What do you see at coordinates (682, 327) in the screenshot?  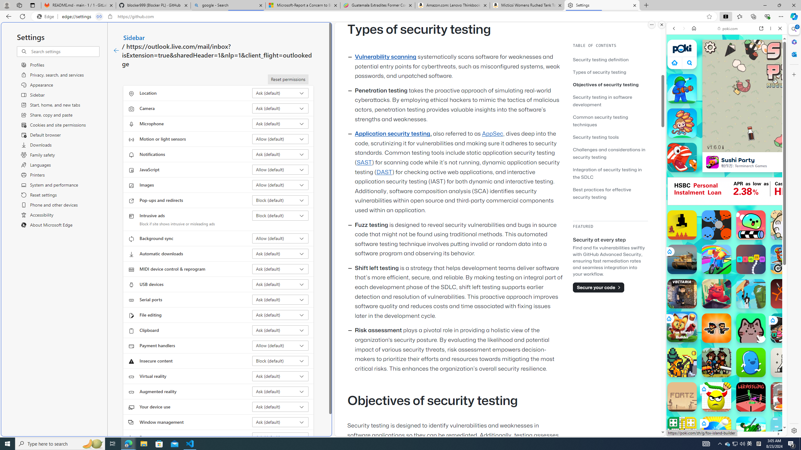 I see `Fox Island Builder` at bounding box center [682, 327].